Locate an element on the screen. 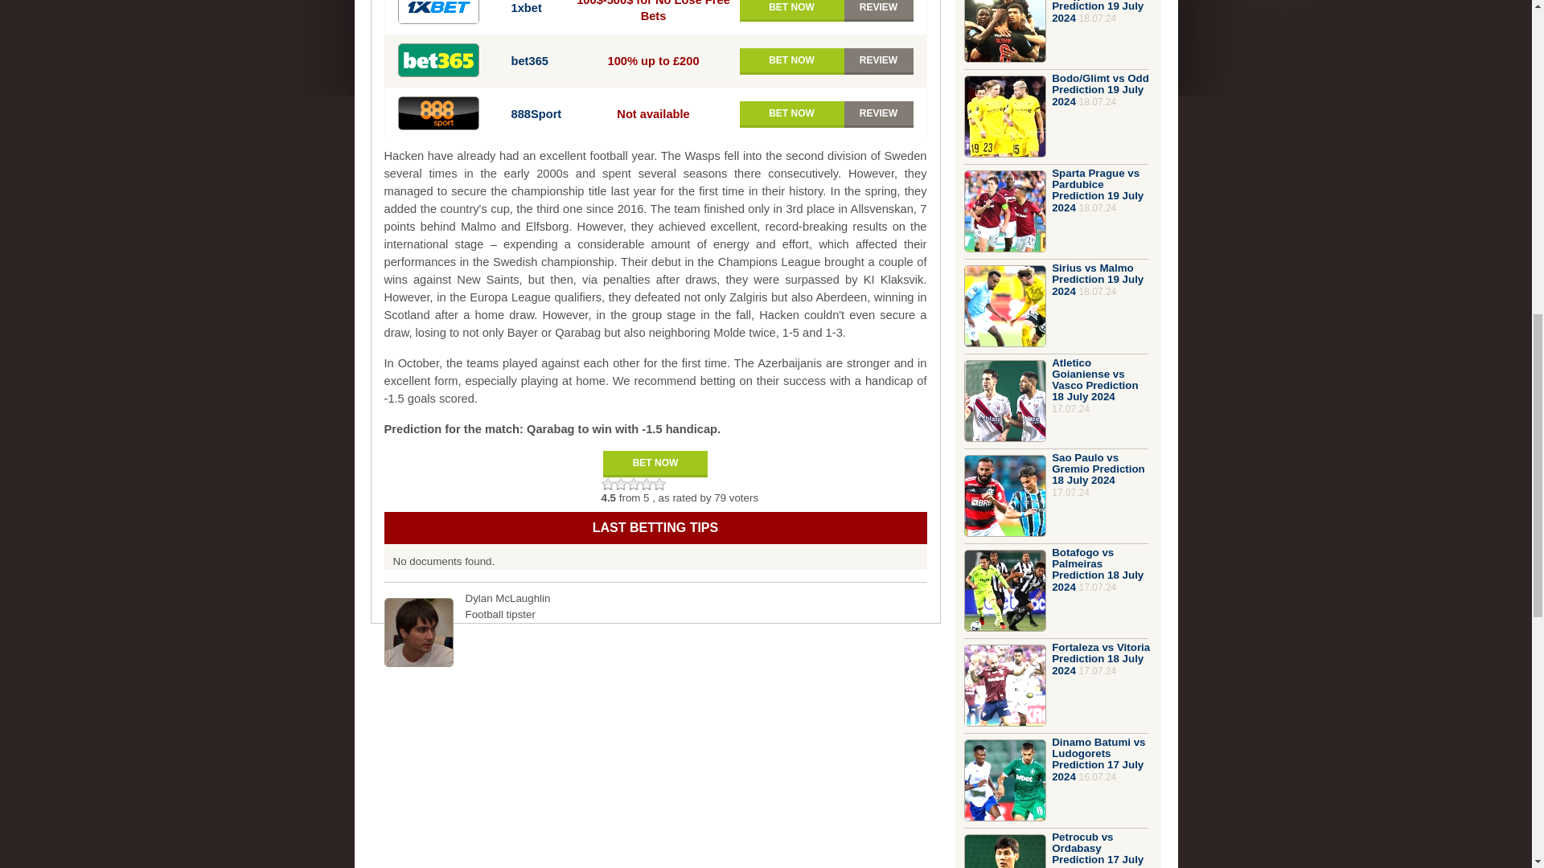  Aarhus vs Midtjylland Prediction 19 July 2024 is located at coordinates (1097, 12).